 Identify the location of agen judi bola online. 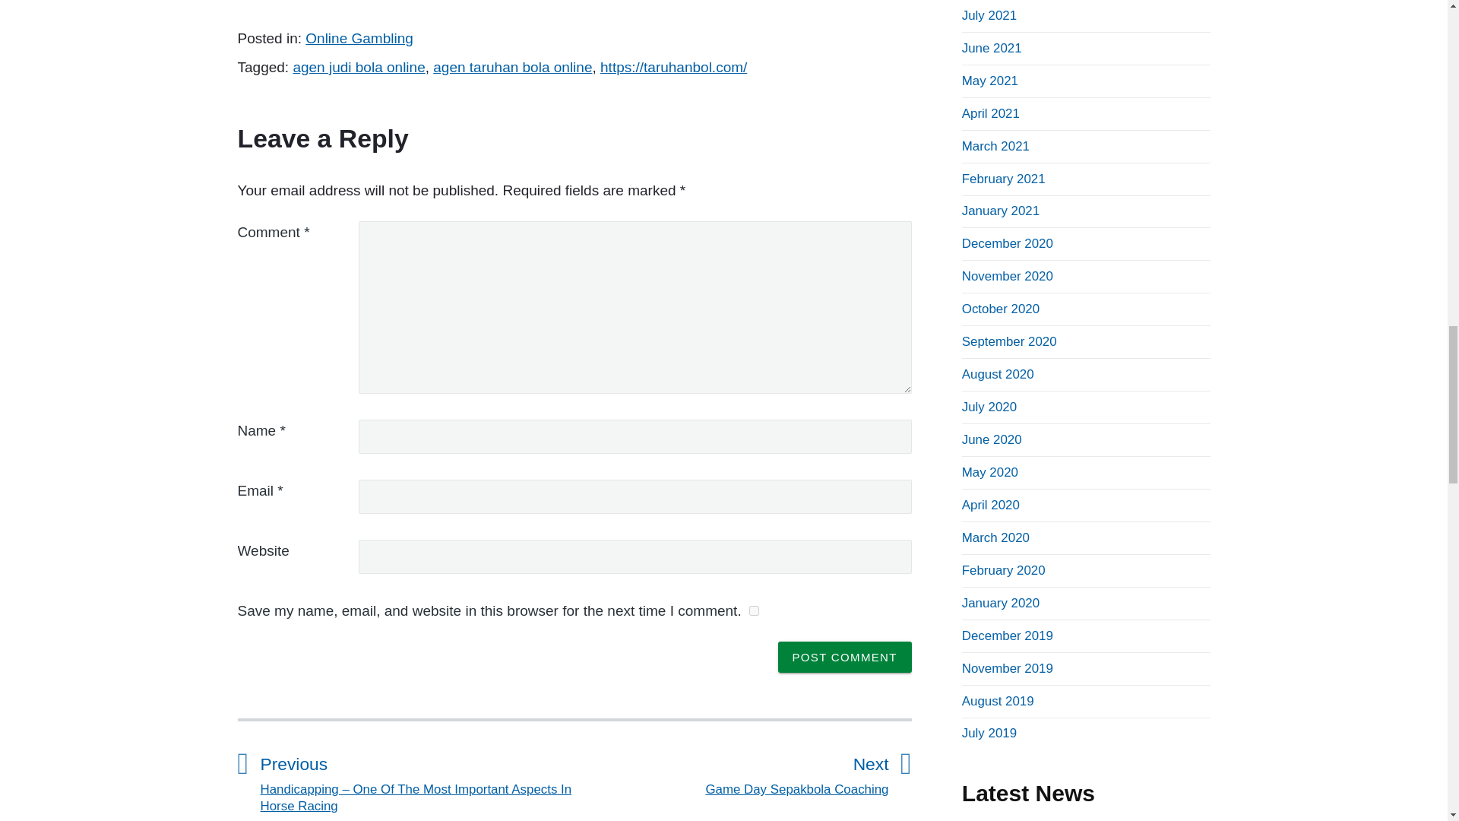
(359, 67).